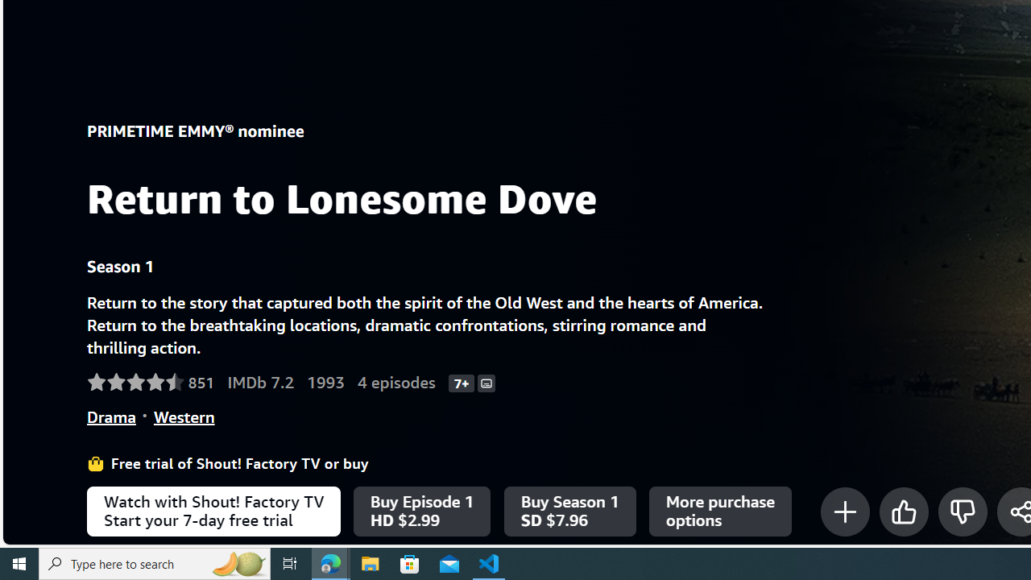 Image resolution: width=1031 pixels, height=580 pixels. I want to click on Like, so click(904, 512).